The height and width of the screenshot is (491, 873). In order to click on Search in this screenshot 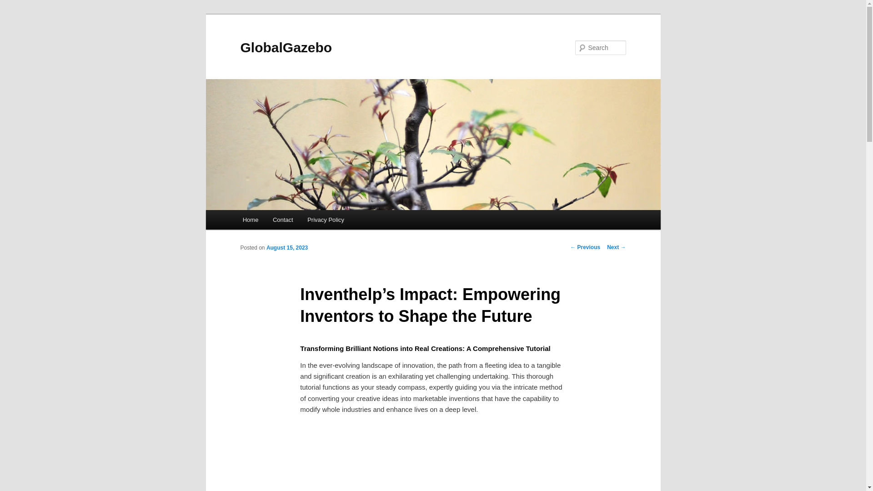, I will do `click(15, 5)`.